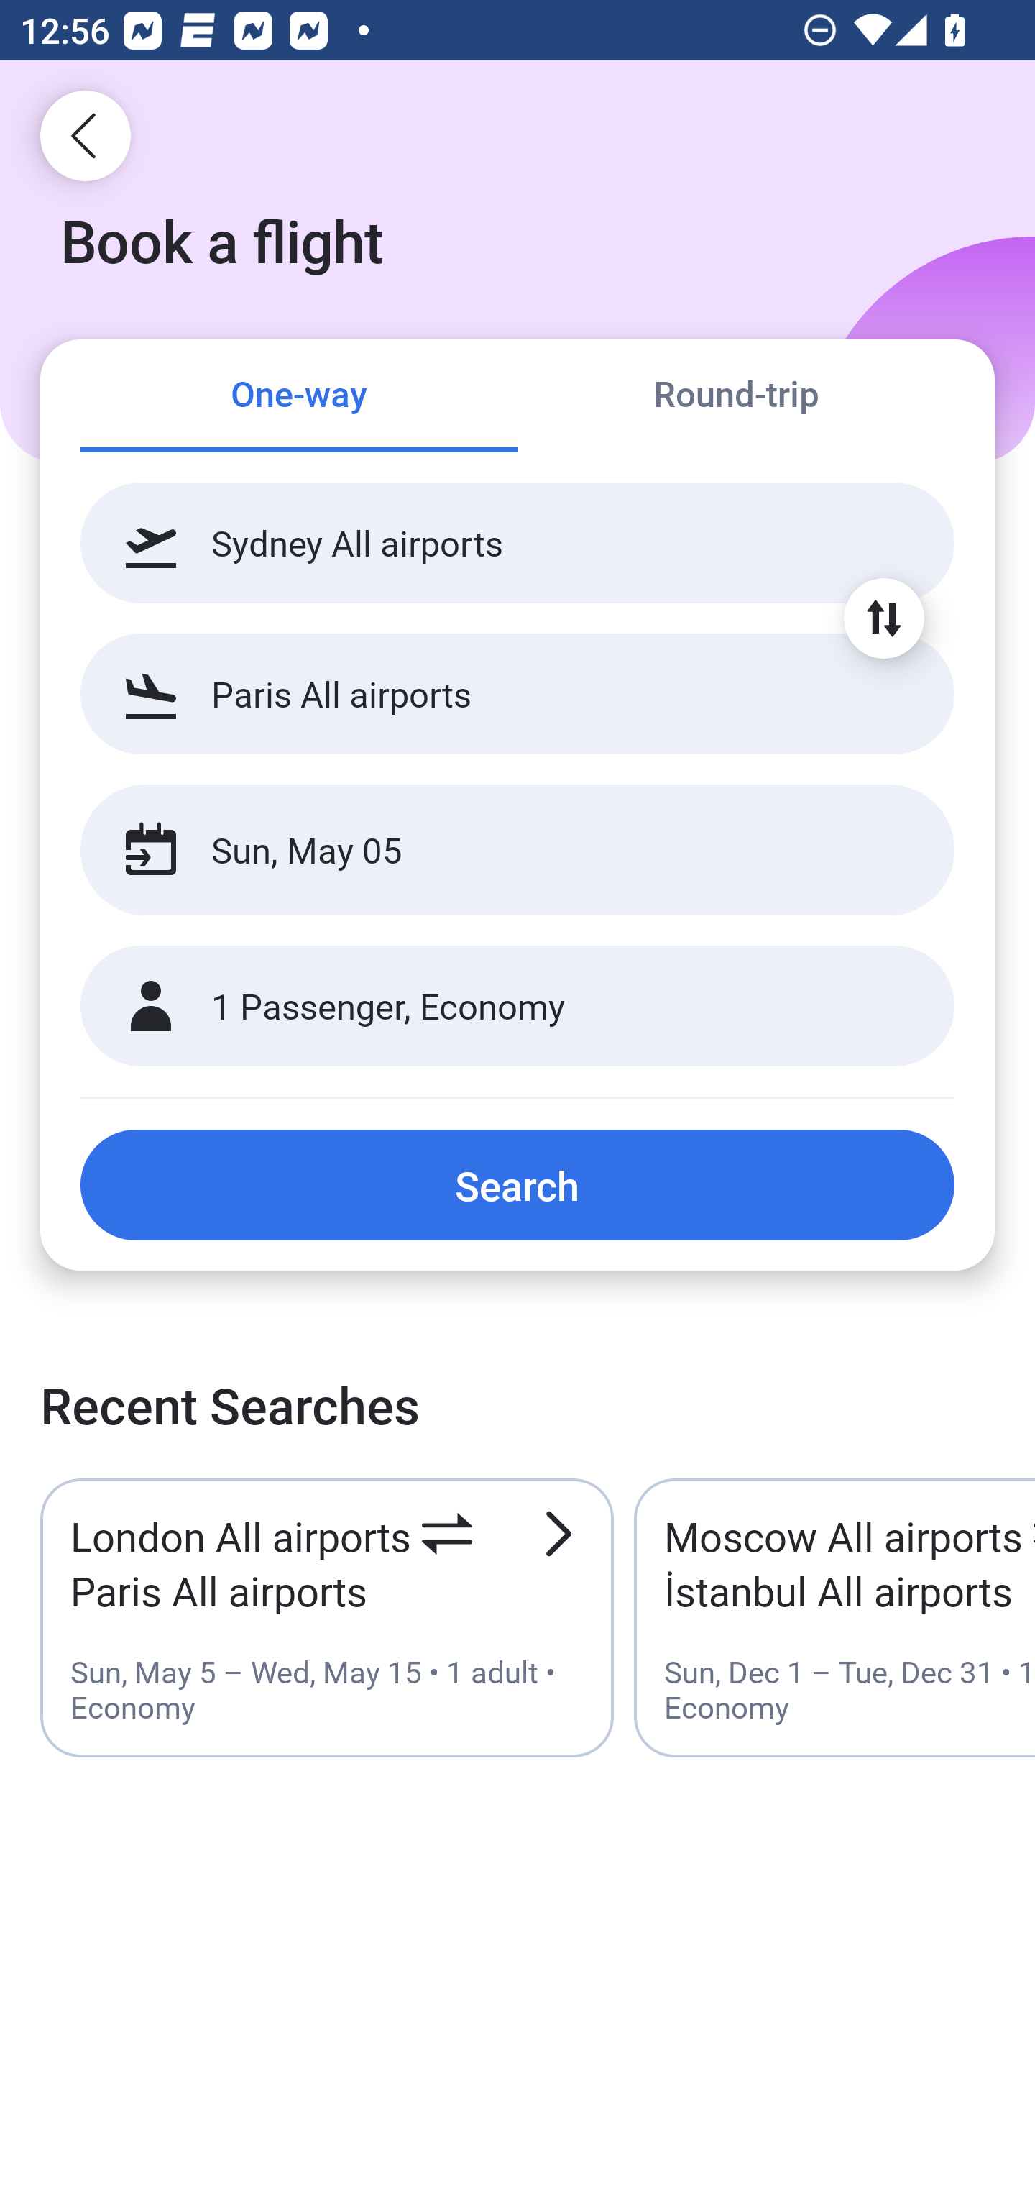  Describe the element at coordinates (517, 1184) in the screenshot. I see `Search` at that location.